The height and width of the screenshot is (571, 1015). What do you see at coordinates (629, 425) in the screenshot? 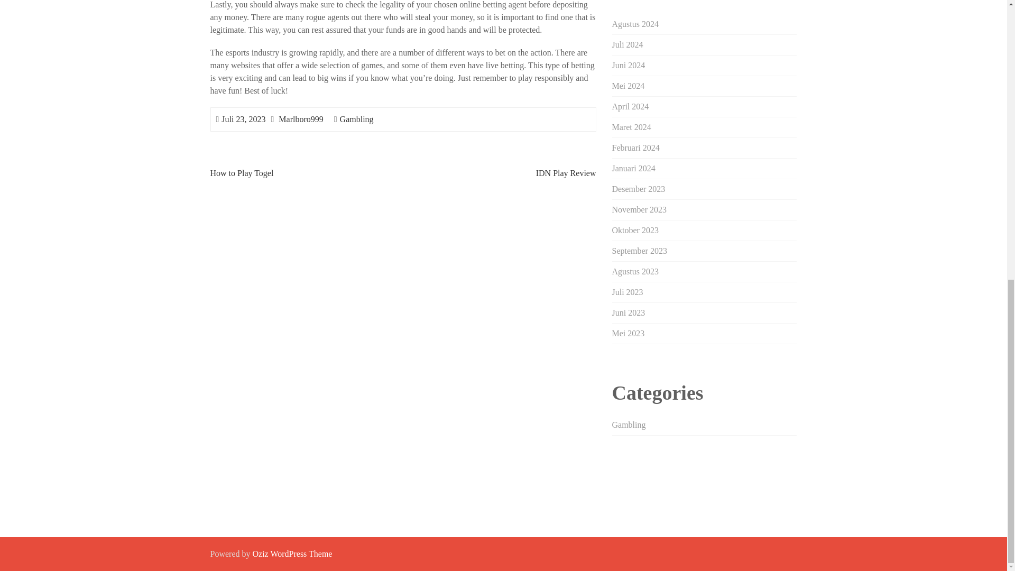
I see `Gambling` at bounding box center [629, 425].